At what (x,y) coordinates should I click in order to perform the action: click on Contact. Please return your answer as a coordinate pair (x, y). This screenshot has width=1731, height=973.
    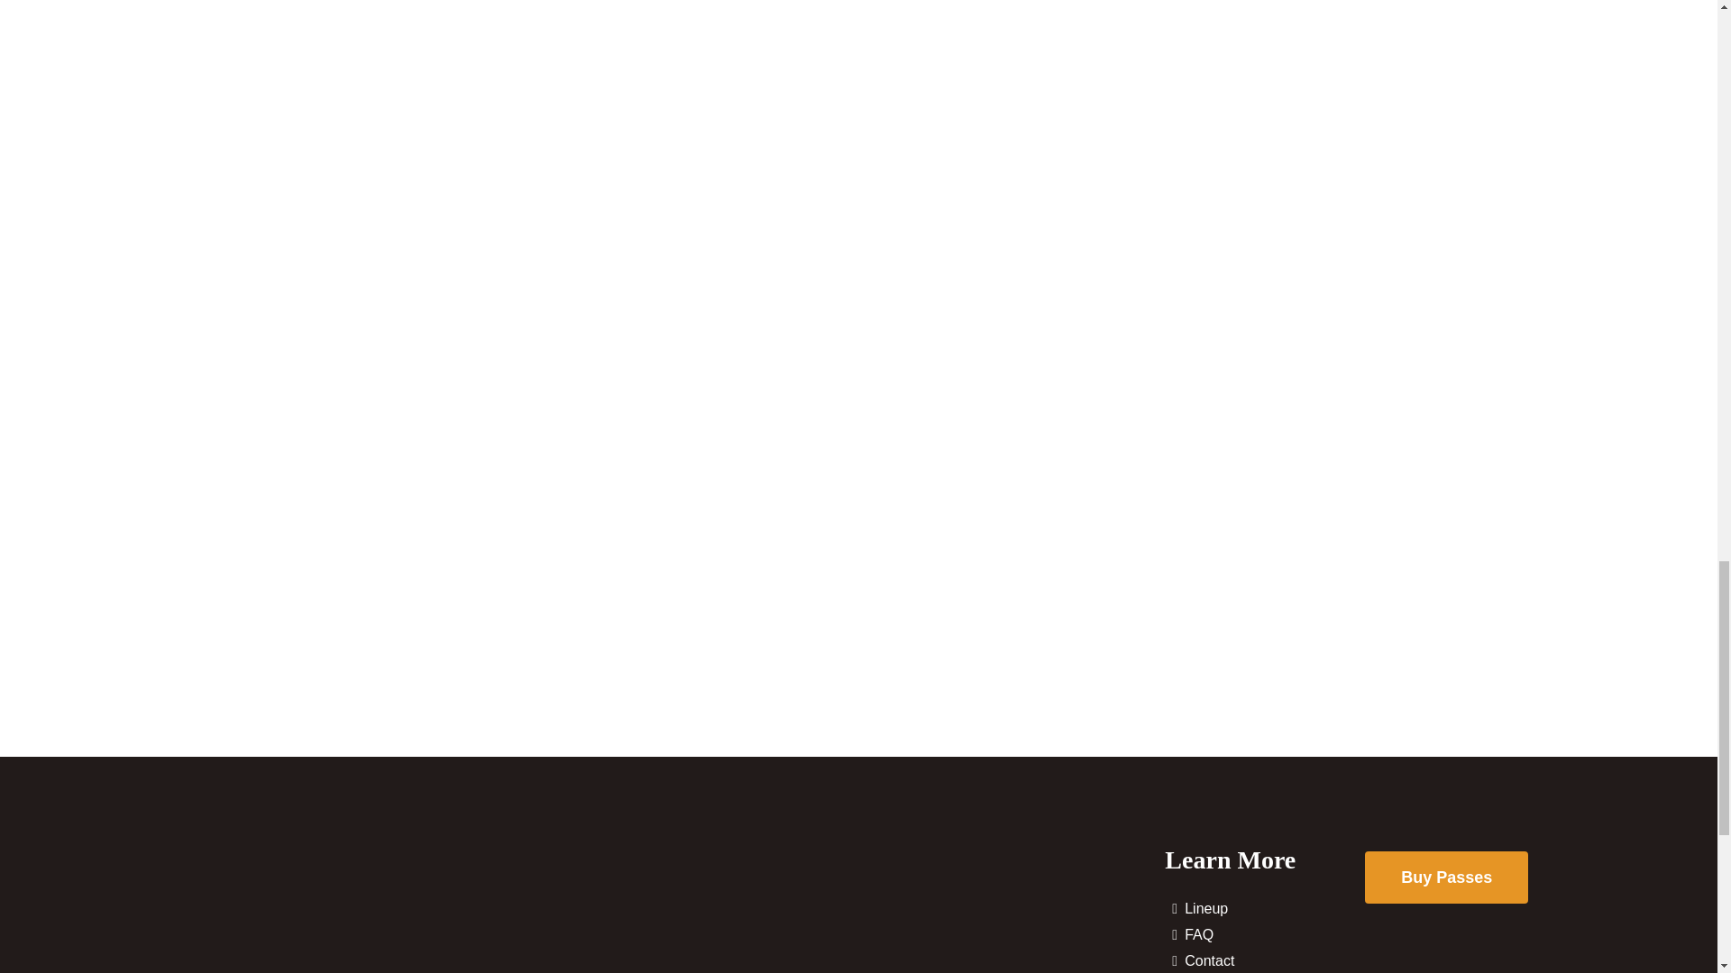
    Looking at the image, I should click on (1265, 960).